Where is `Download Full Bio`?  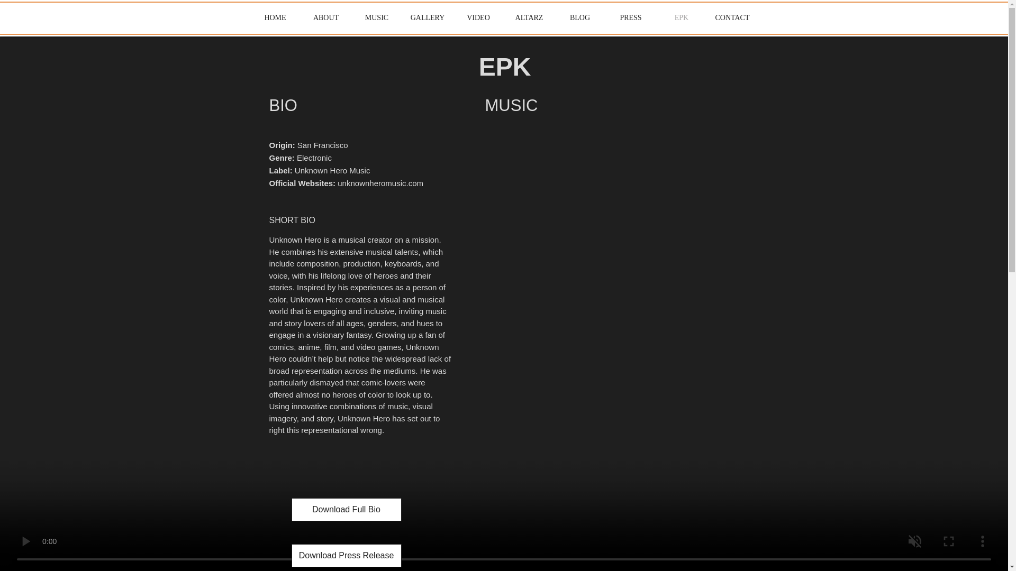 Download Full Bio is located at coordinates (346, 510).